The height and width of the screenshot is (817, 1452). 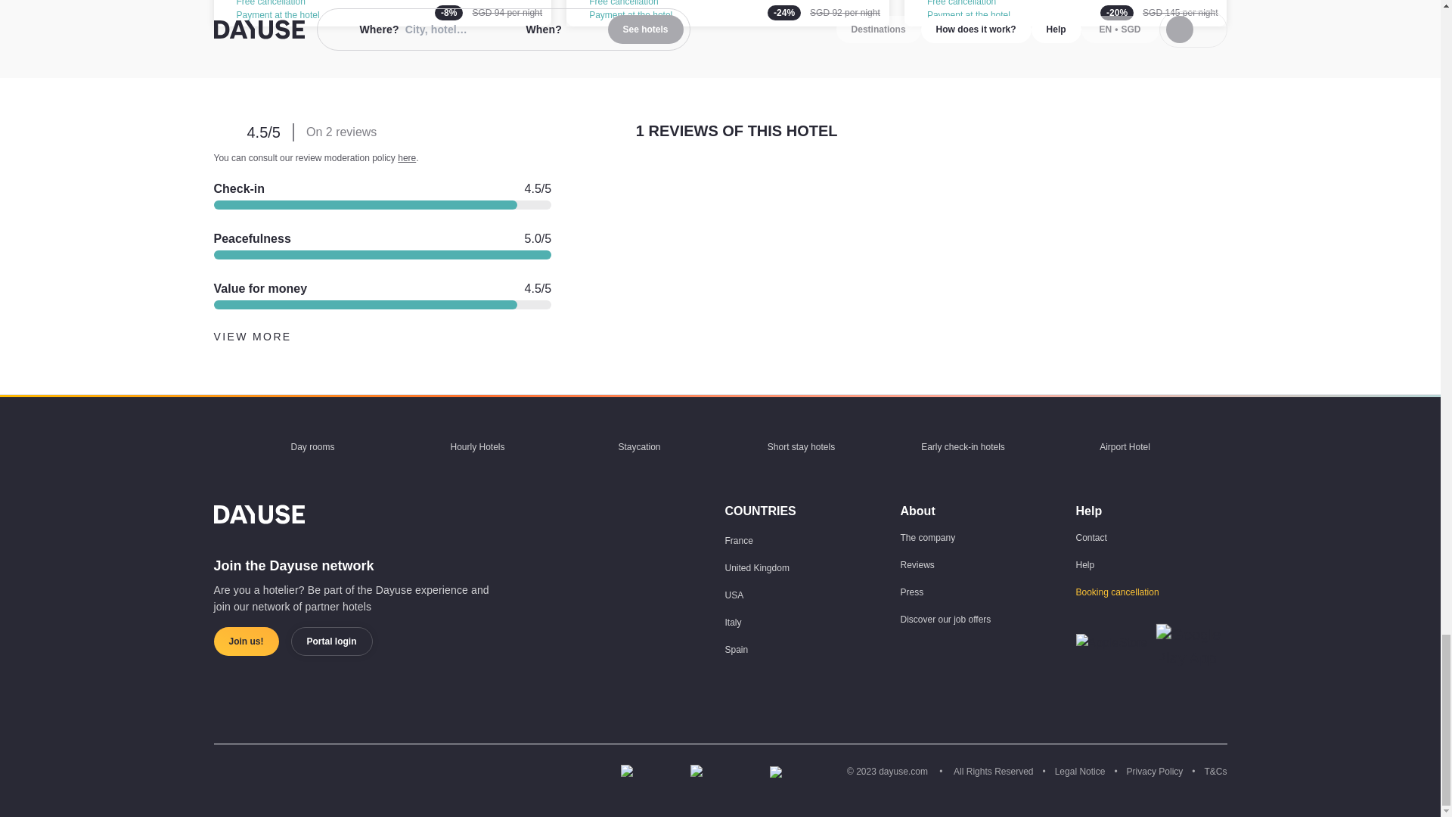 I want to click on ibis Calais Car Ferry, so click(x=728, y=13).